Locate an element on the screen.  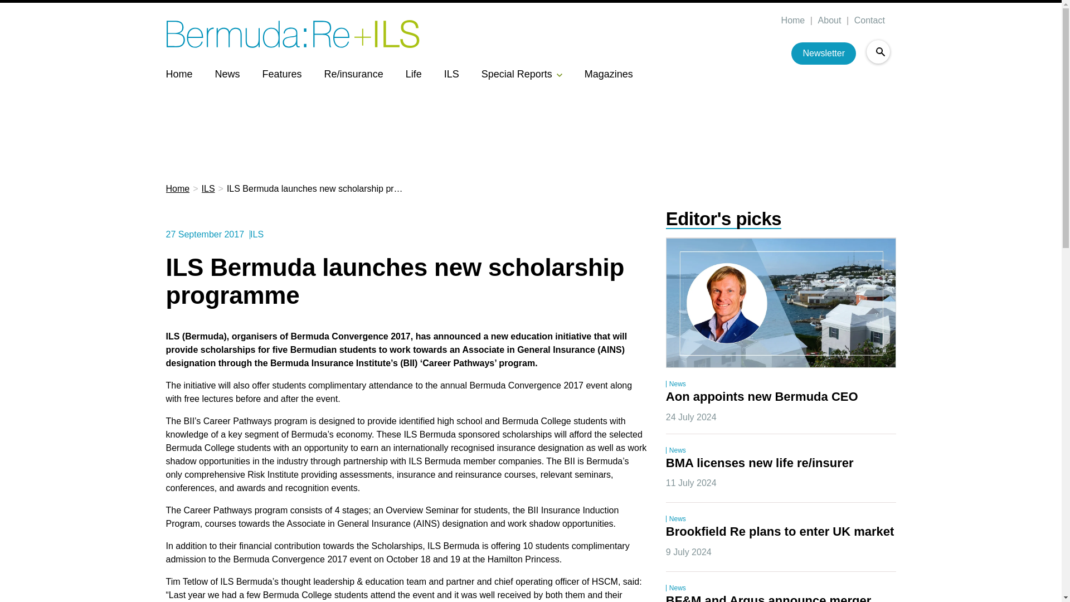
Contact is located at coordinates (868, 21).